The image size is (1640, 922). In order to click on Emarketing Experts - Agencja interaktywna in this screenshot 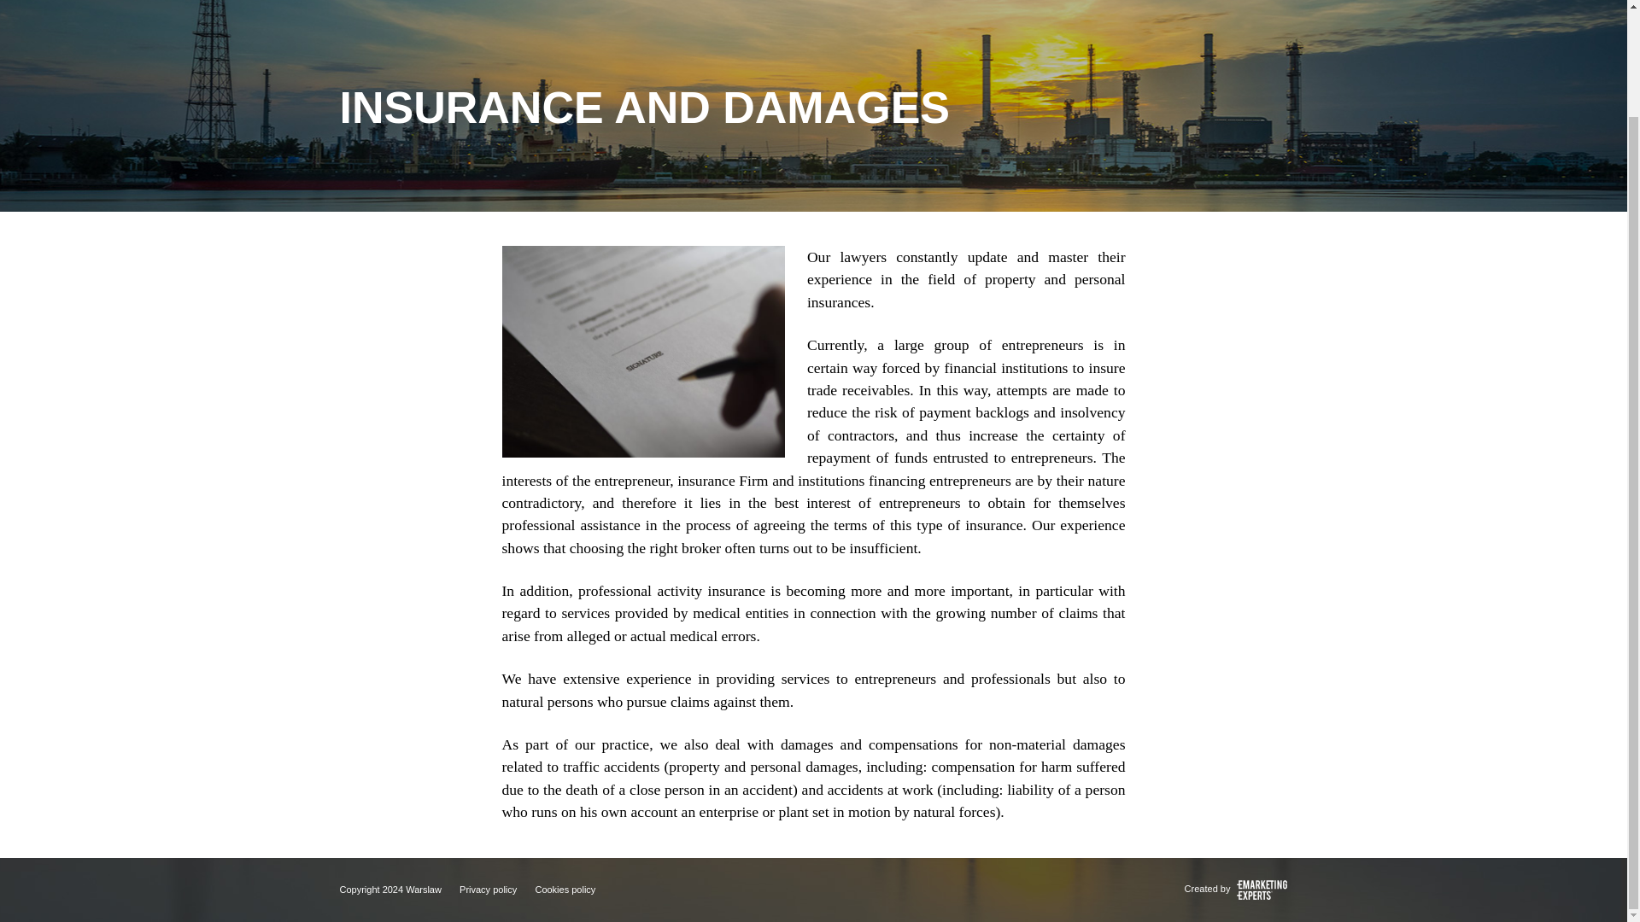, I will do `click(1260, 888)`.